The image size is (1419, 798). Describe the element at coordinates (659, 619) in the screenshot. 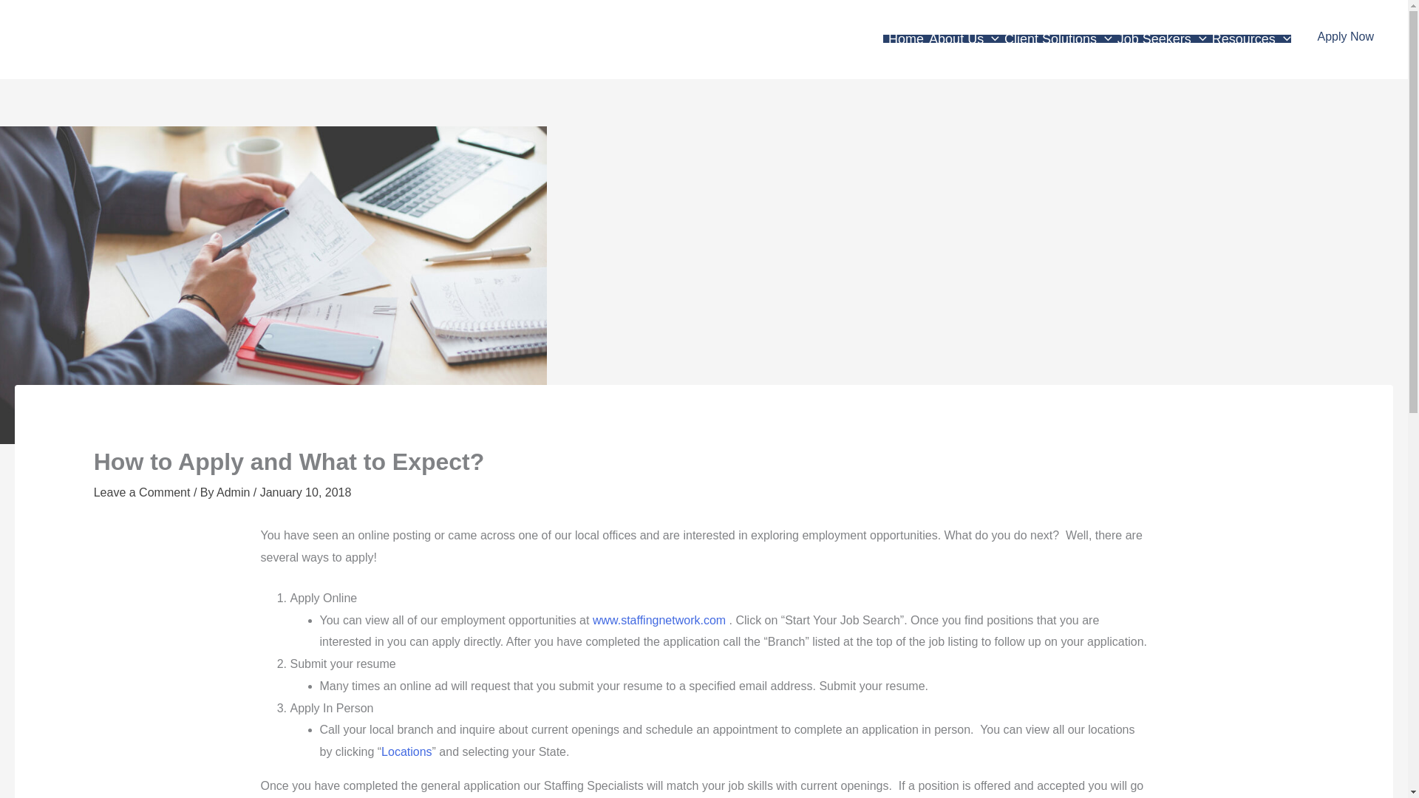

I see `www.staffingnetwork.com` at that location.